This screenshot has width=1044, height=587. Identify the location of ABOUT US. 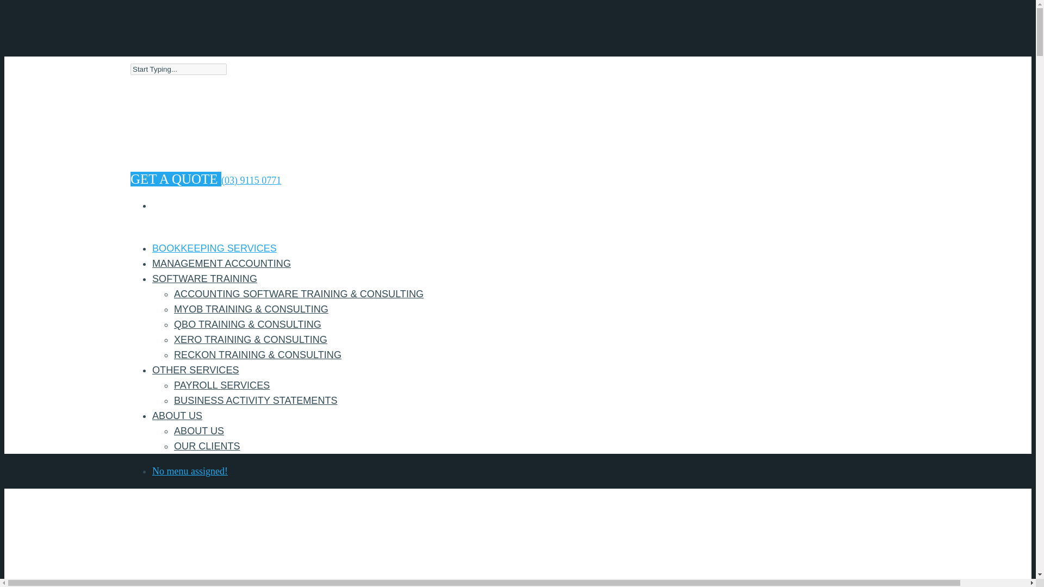
(199, 431).